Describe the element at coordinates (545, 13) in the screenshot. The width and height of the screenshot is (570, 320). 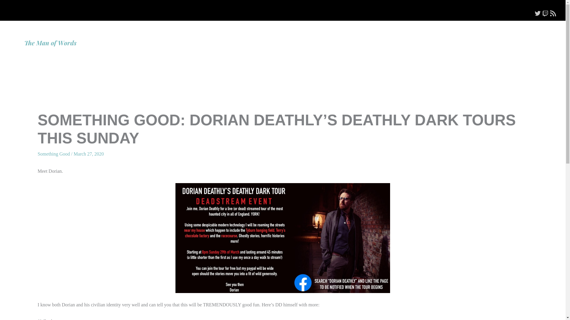
I see `Twitch` at that location.